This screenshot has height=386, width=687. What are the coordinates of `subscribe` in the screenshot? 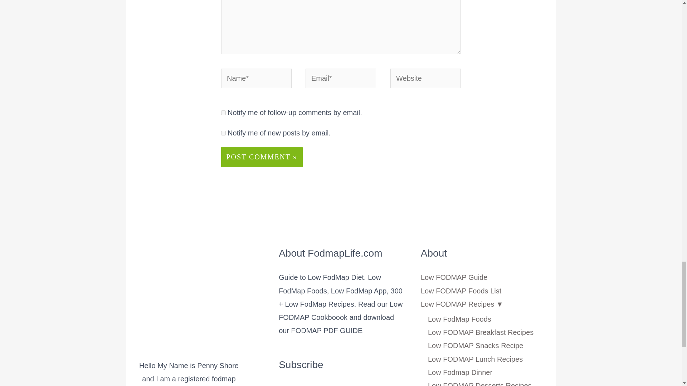 It's located at (223, 133).